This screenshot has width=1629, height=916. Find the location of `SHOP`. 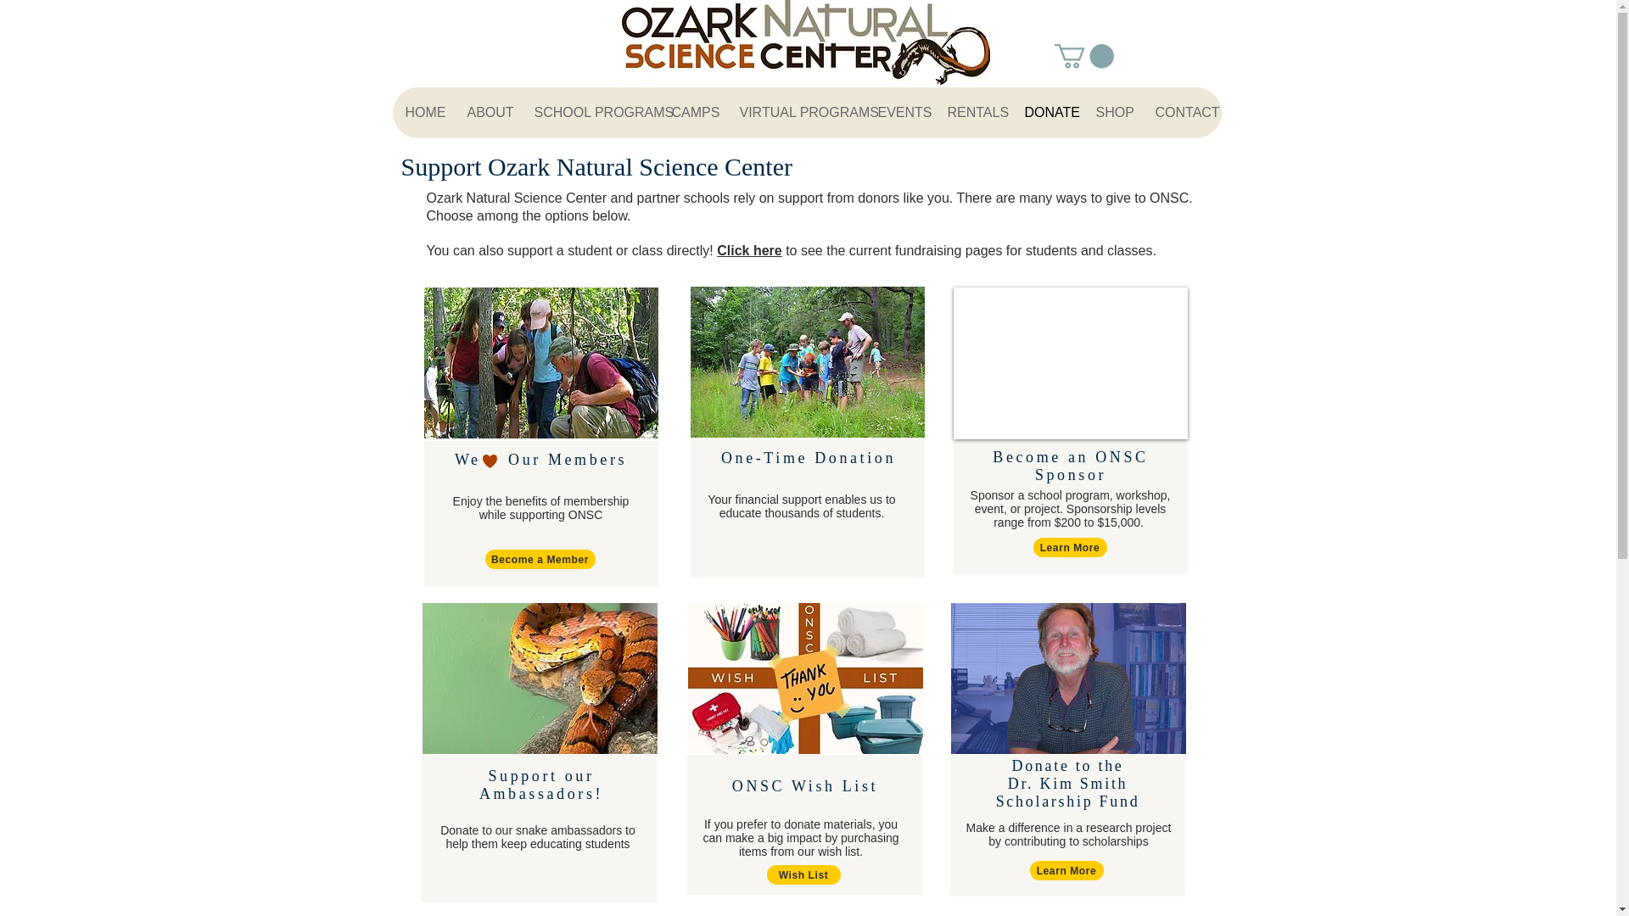

SHOP is located at coordinates (1111, 112).